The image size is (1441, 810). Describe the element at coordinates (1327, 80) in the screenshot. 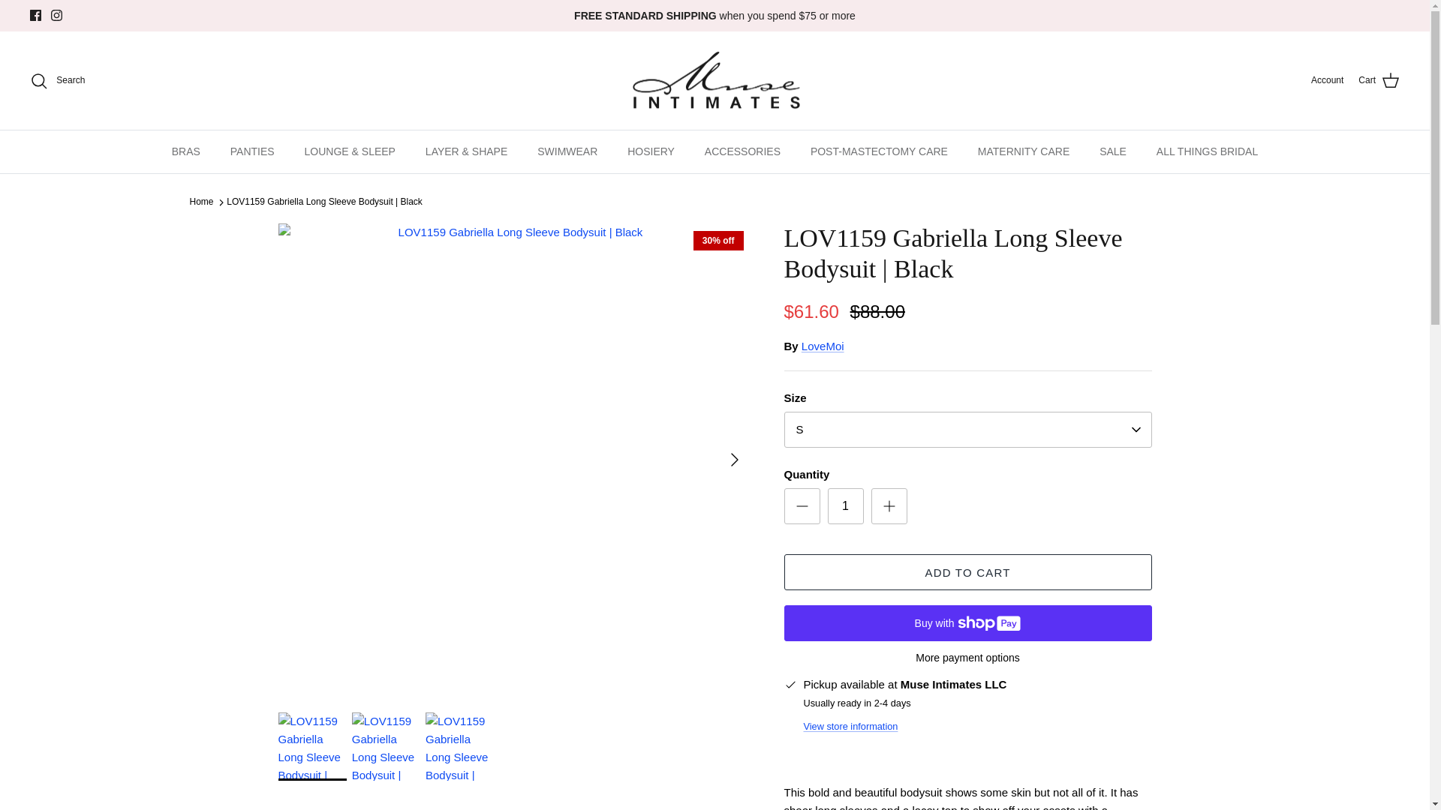

I see `Account` at that location.